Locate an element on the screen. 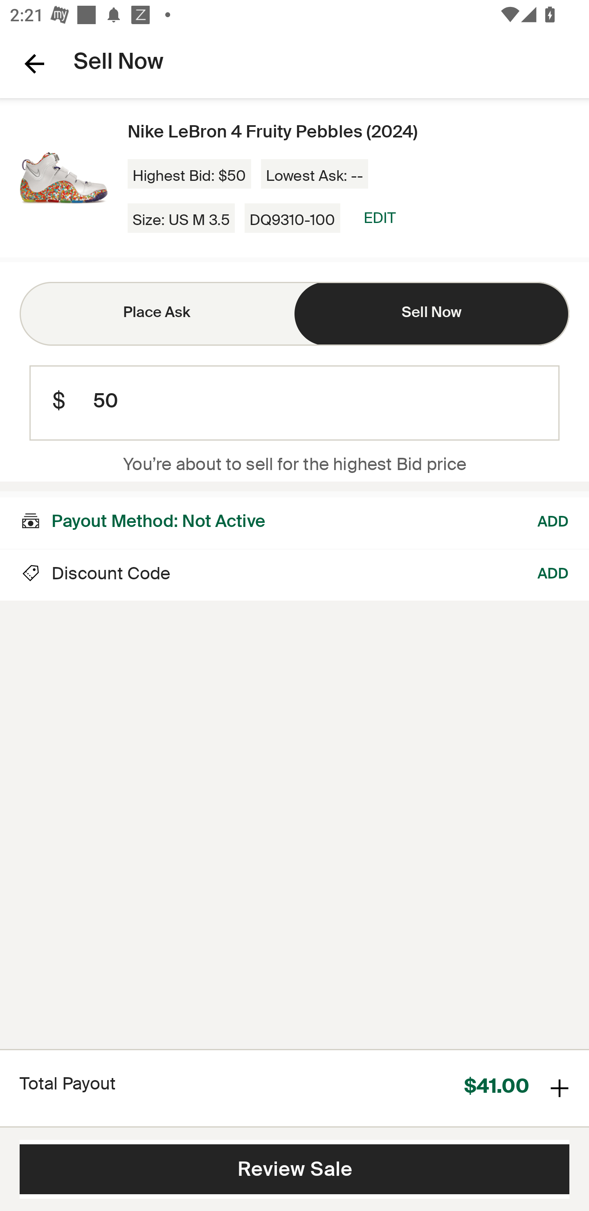 The image size is (589, 1211). 50 $ is located at coordinates (294, 403).